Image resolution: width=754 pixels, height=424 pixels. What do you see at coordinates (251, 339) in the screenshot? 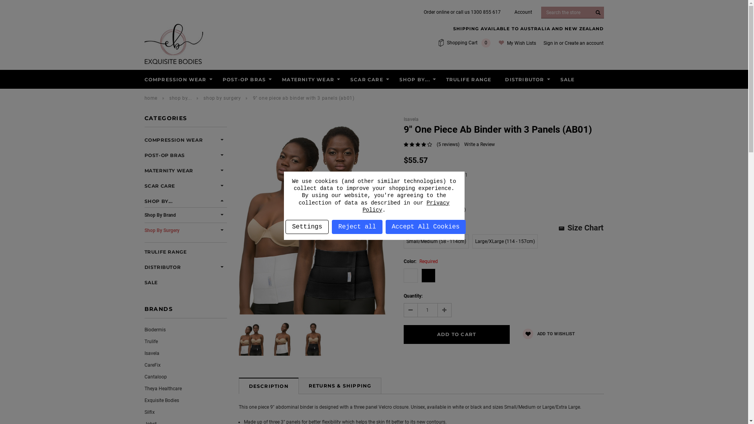
I see `9" One Piece Ab Binder with 3 Panels` at bounding box center [251, 339].